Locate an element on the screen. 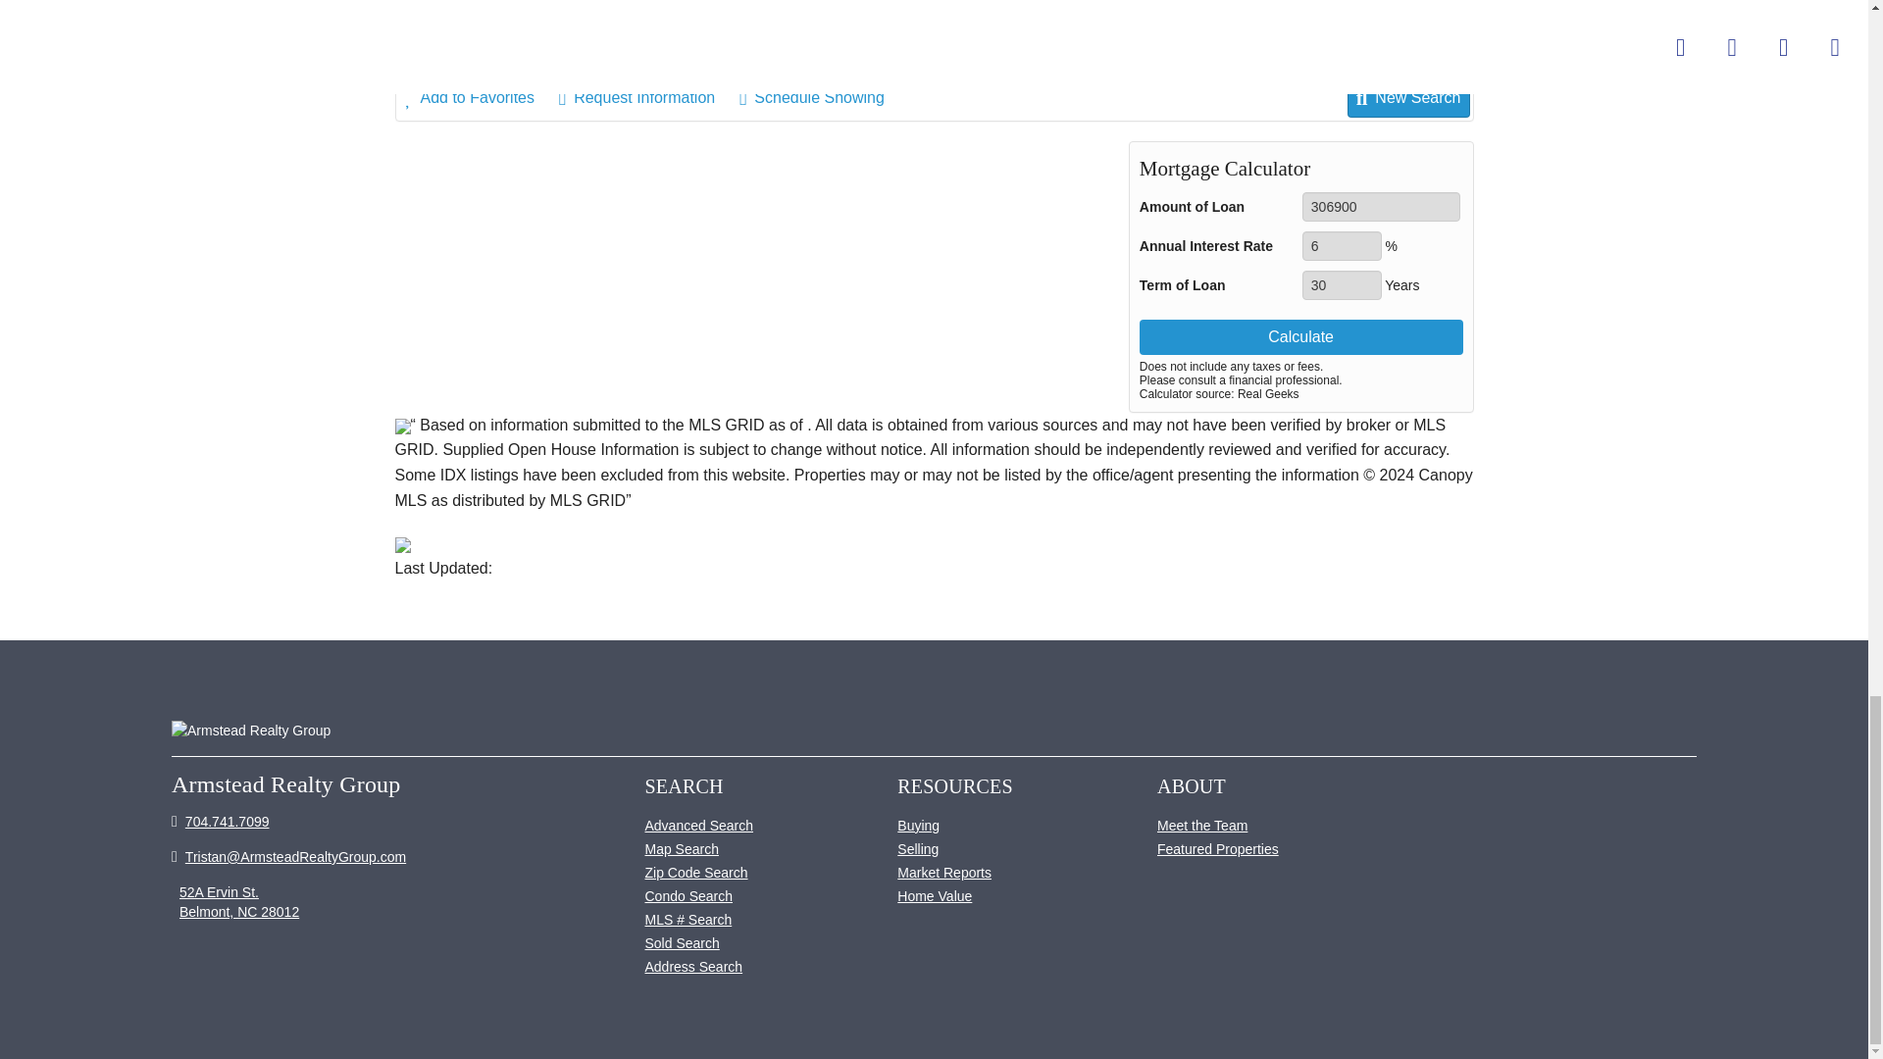 This screenshot has height=1059, width=1883. 306900 is located at coordinates (1381, 206).